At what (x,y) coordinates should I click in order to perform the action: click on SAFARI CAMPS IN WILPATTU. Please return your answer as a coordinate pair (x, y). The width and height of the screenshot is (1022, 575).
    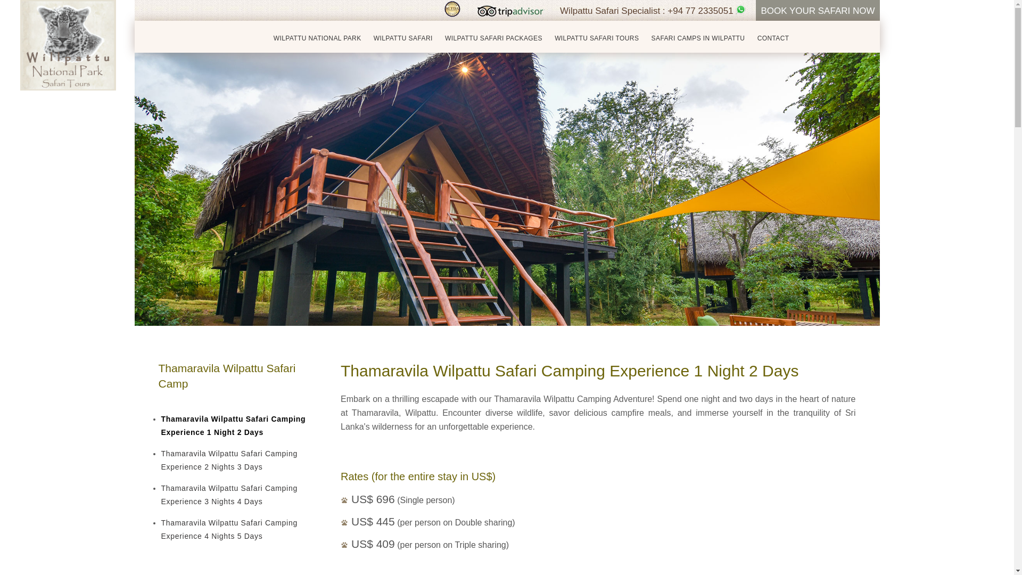
    Looking at the image, I should click on (698, 38).